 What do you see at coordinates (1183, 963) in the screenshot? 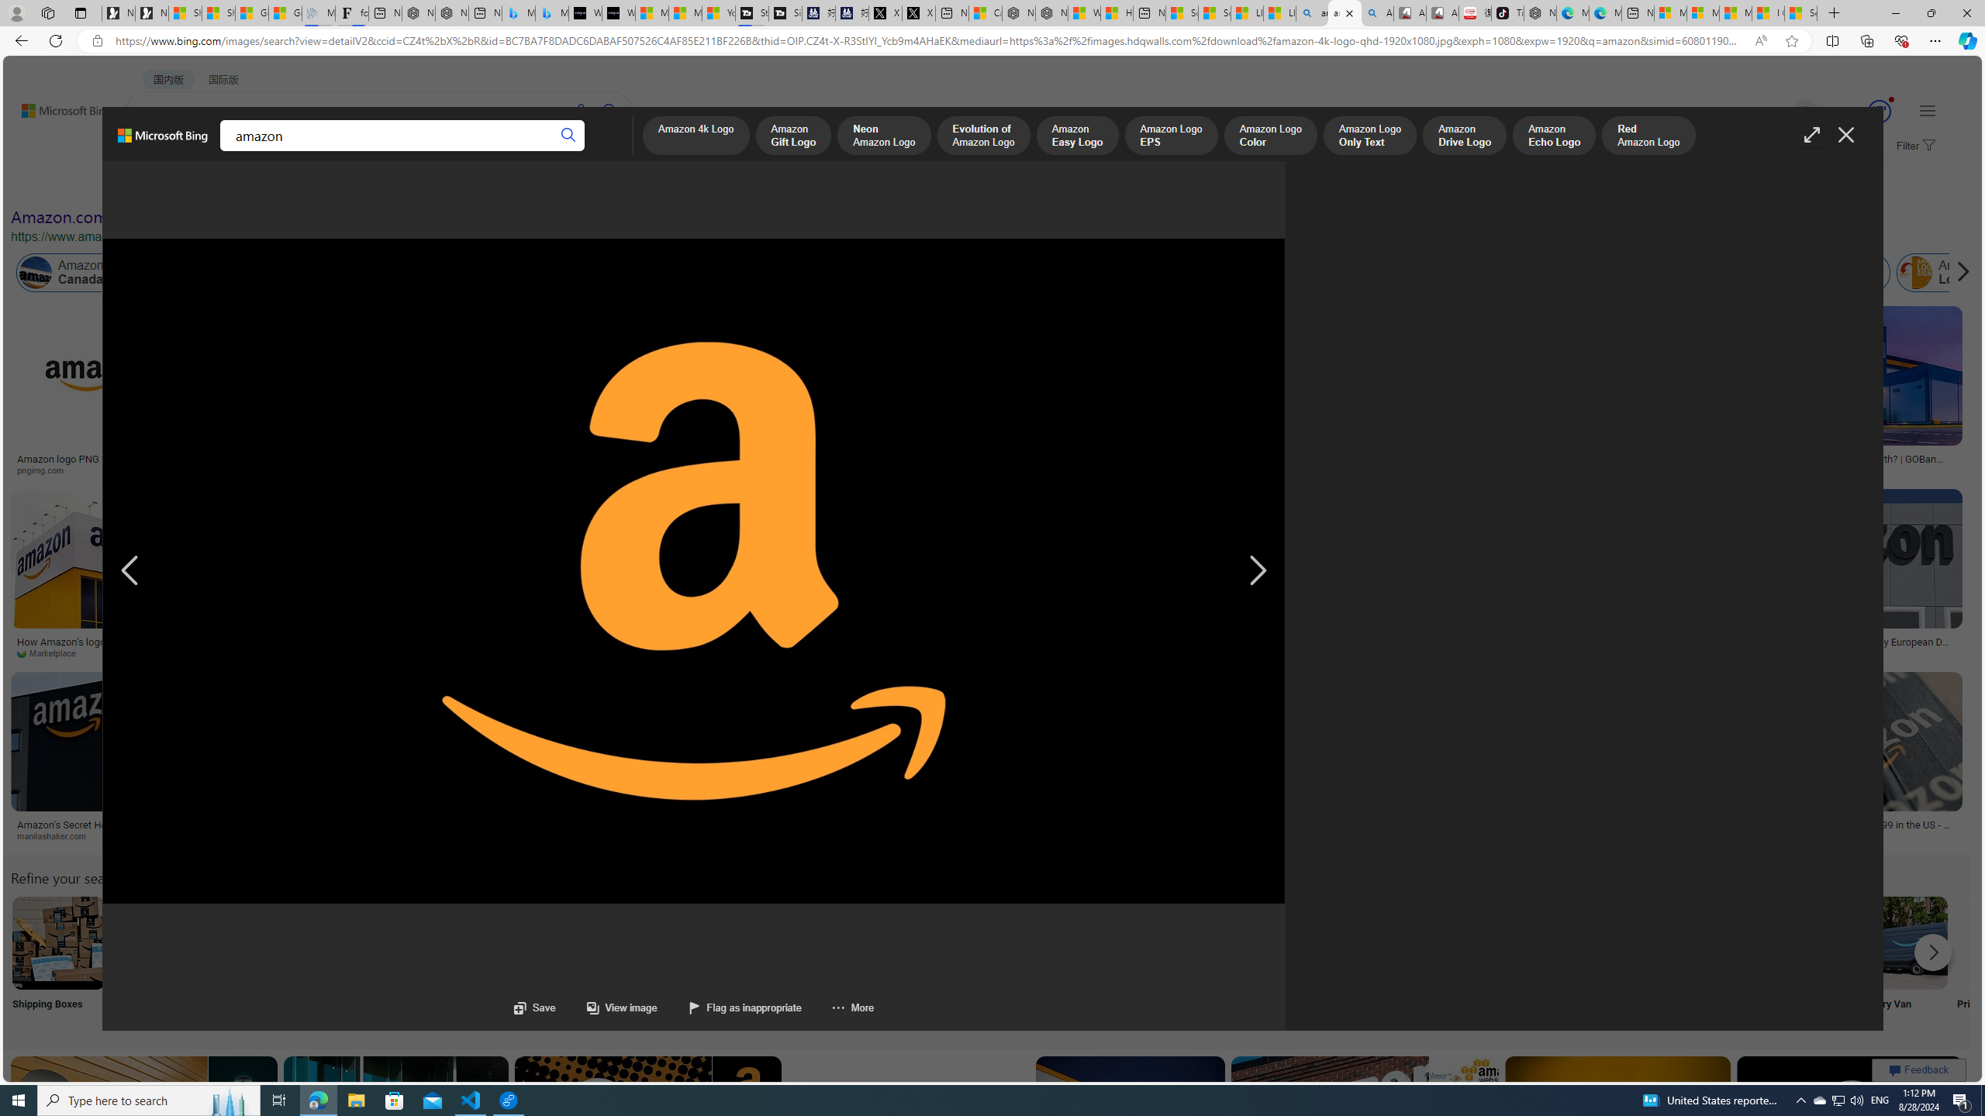
I see `Amazon Online Shopping Homepage Online Shopping Homepage` at bounding box center [1183, 963].